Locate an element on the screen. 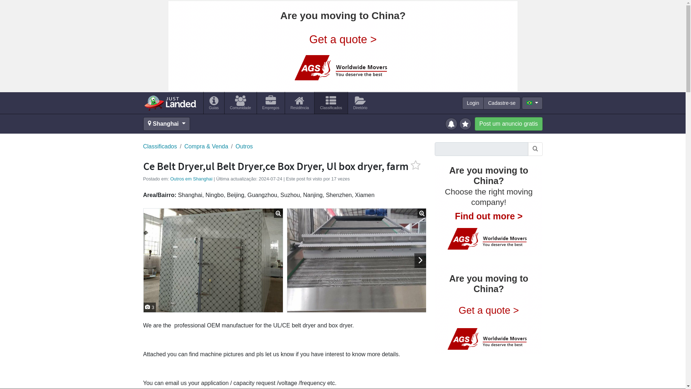 The width and height of the screenshot is (691, 389). Post um anuncio gratis is located at coordinates (509, 124).